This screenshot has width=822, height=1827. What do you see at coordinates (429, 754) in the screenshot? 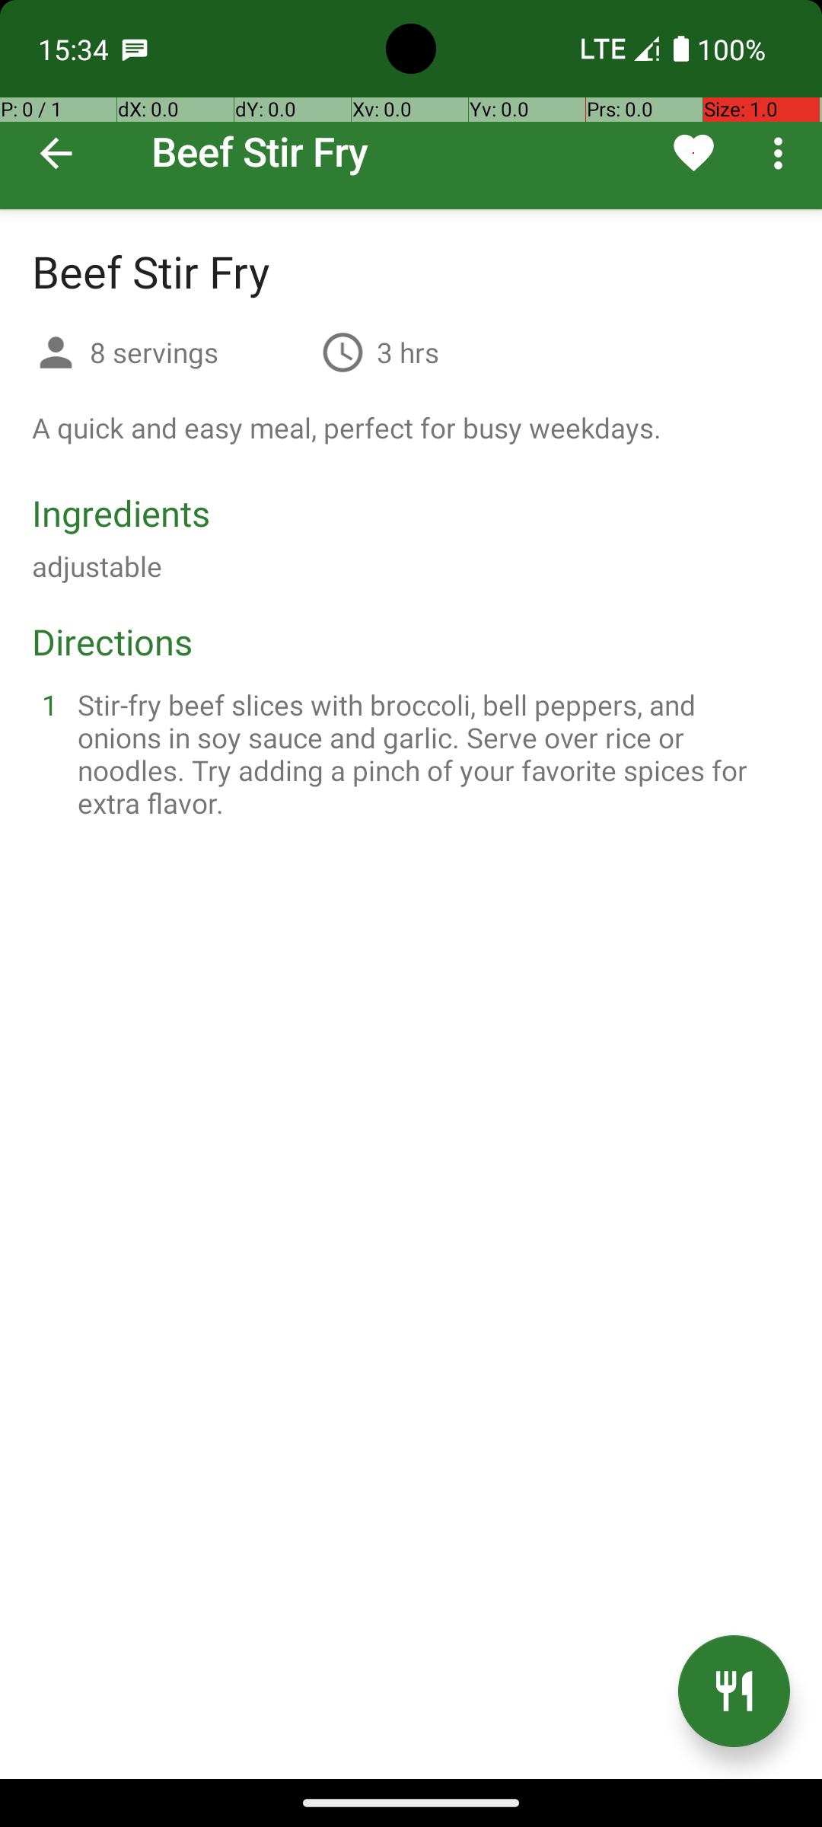
I see `Stir-fry beef slices with broccoli, bell peppers, and onions in soy sauce and garlic. Serve over rice or noodles. Try adding a pinch of your favorite spices for extra flavor.` at bounding box center [429, 754].